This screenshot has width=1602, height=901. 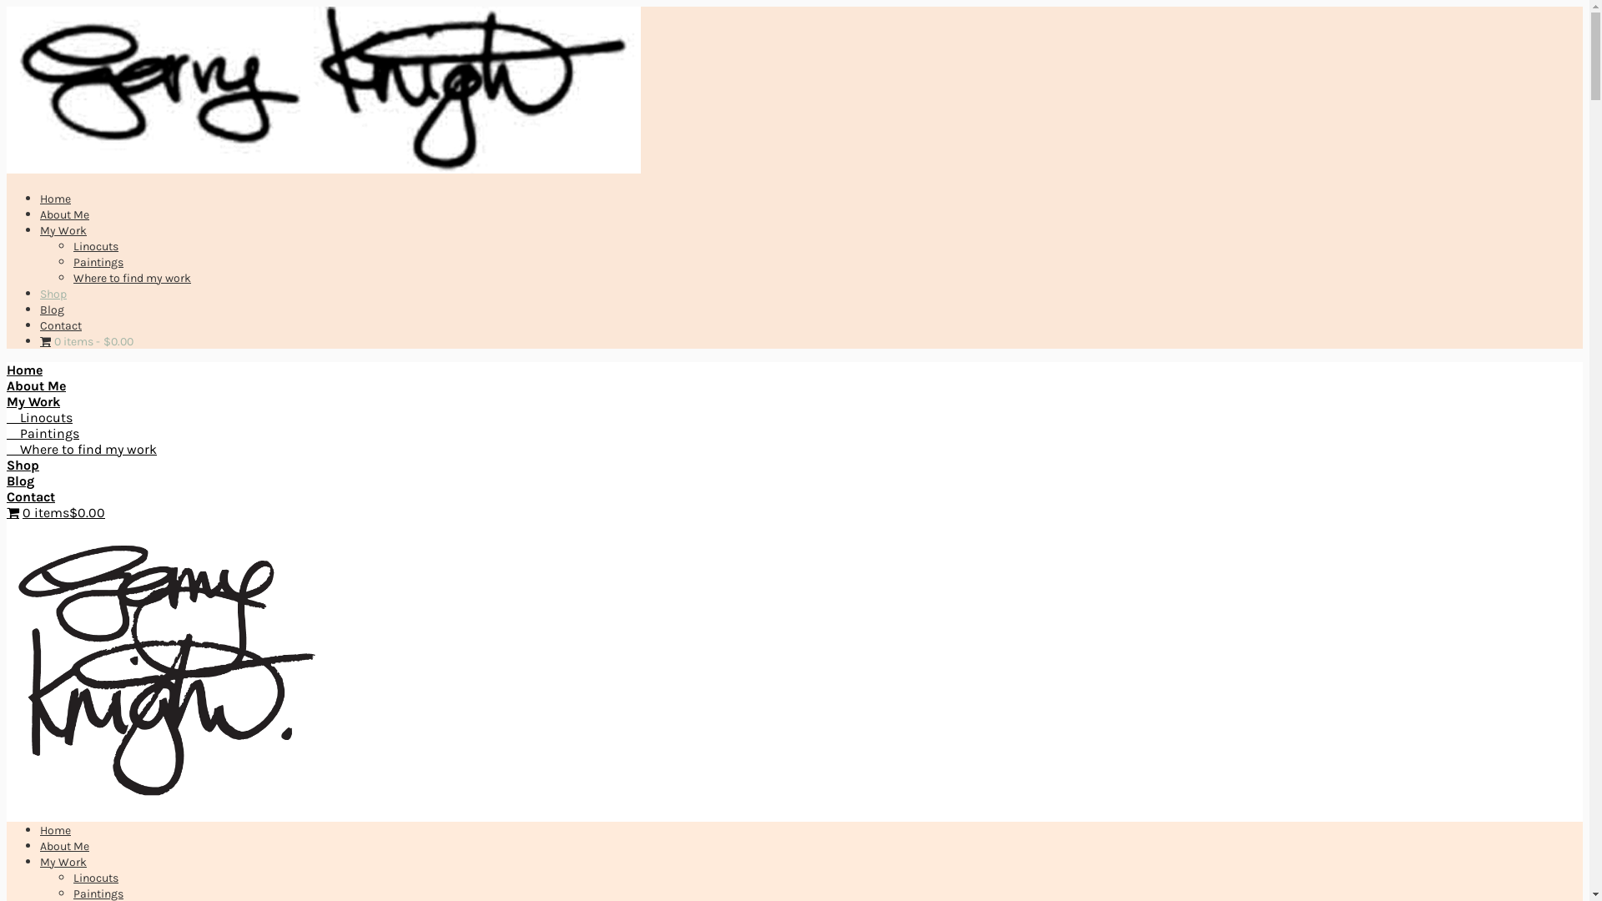 What do you see at coordinates (31, 497) in the screenshot?
I see `Contact` at bounding box center [31, 497].